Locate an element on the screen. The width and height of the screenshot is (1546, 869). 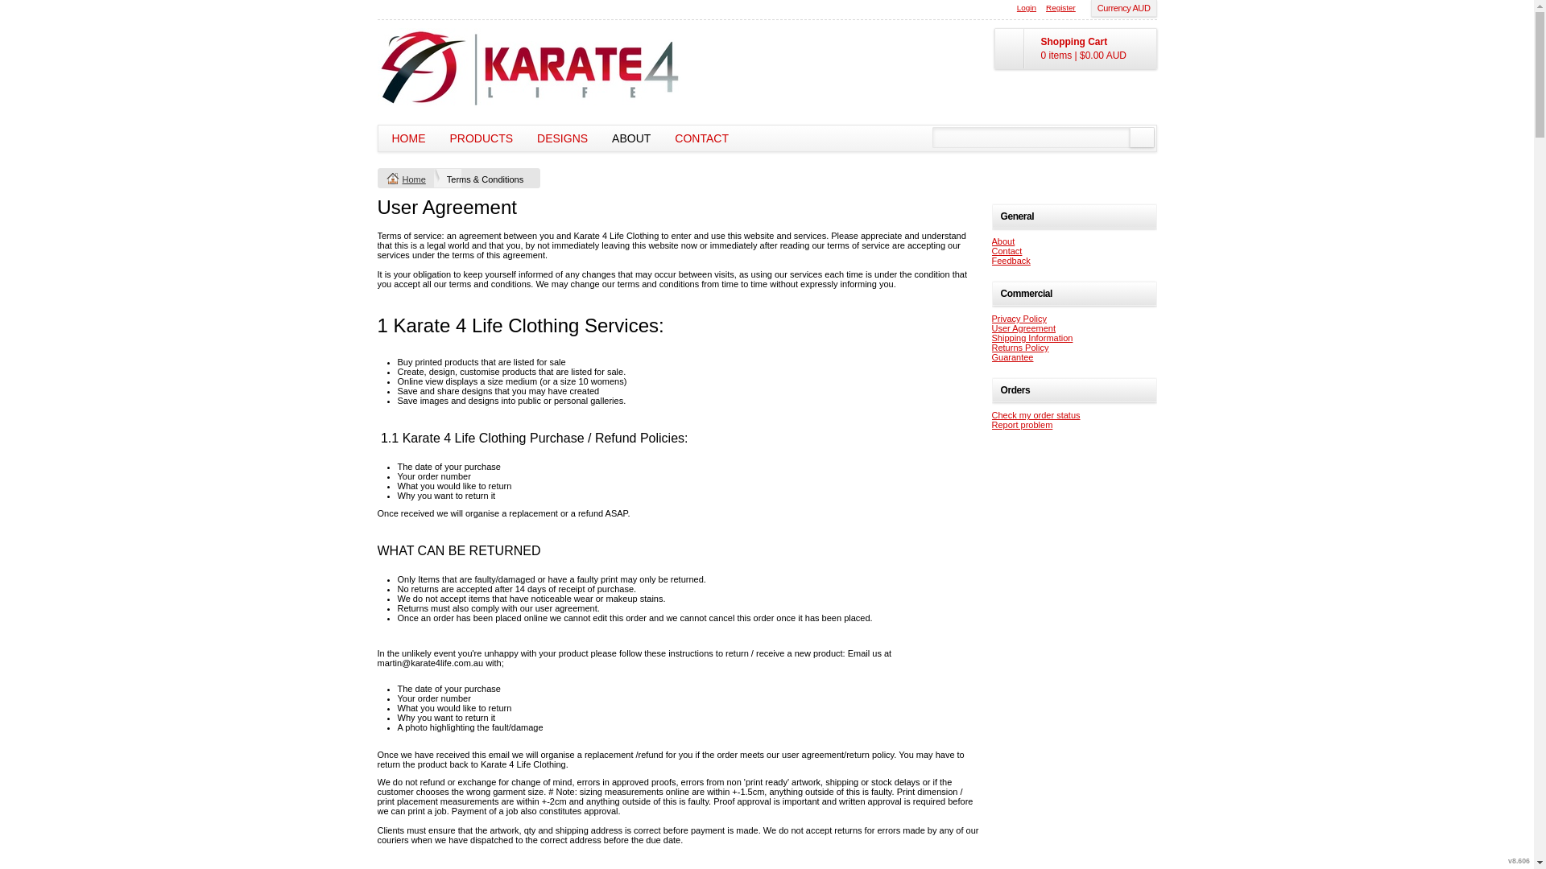
Contact is located at coordinates (1007, 251).